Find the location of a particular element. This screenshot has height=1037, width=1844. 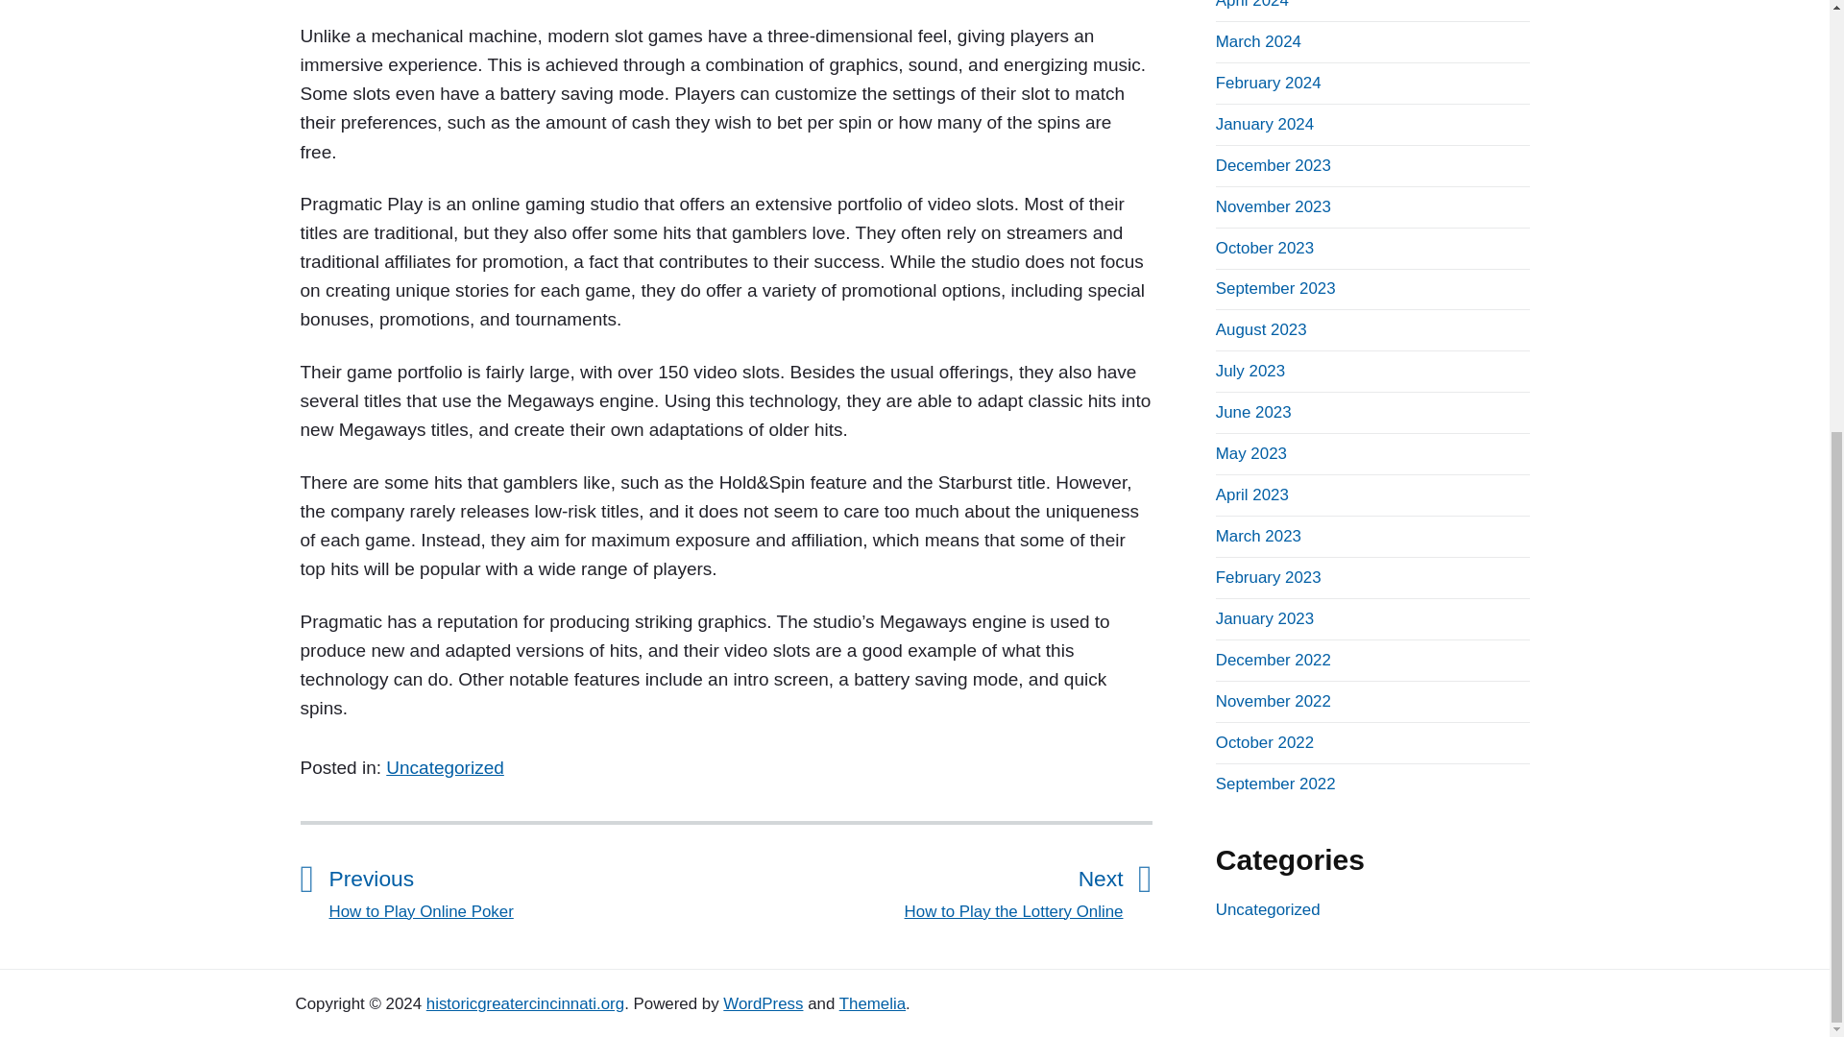

January 2024 is located at coordinates (1264, 124).